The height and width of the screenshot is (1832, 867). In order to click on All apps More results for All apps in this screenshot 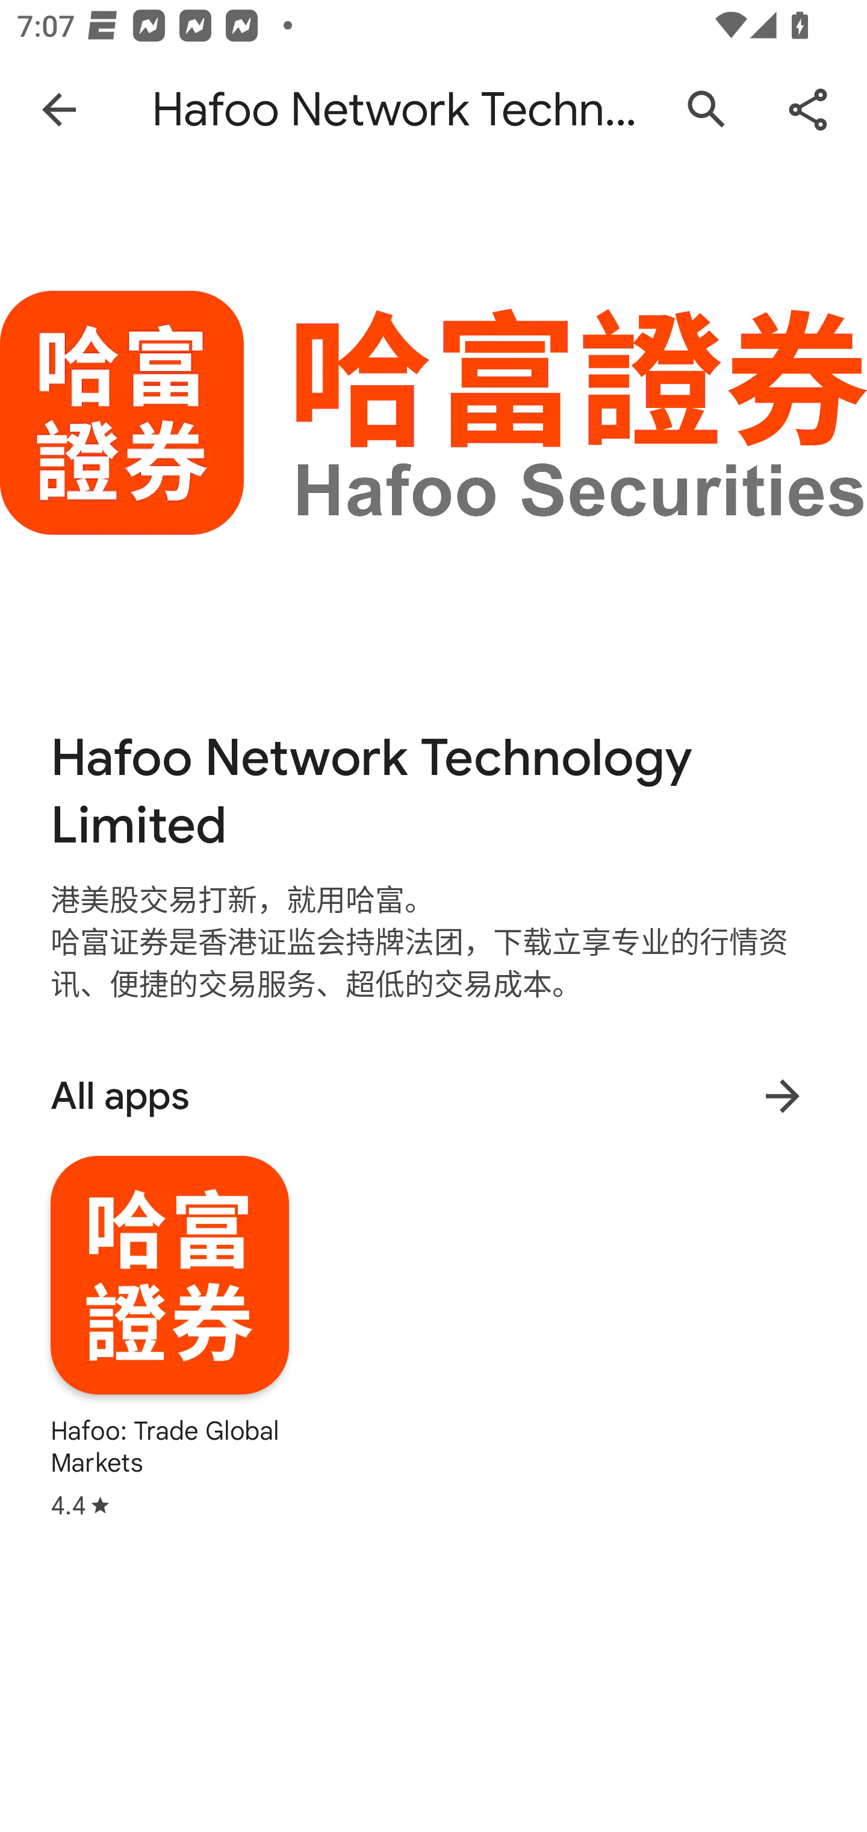, I will do `click(433, 1096)`.